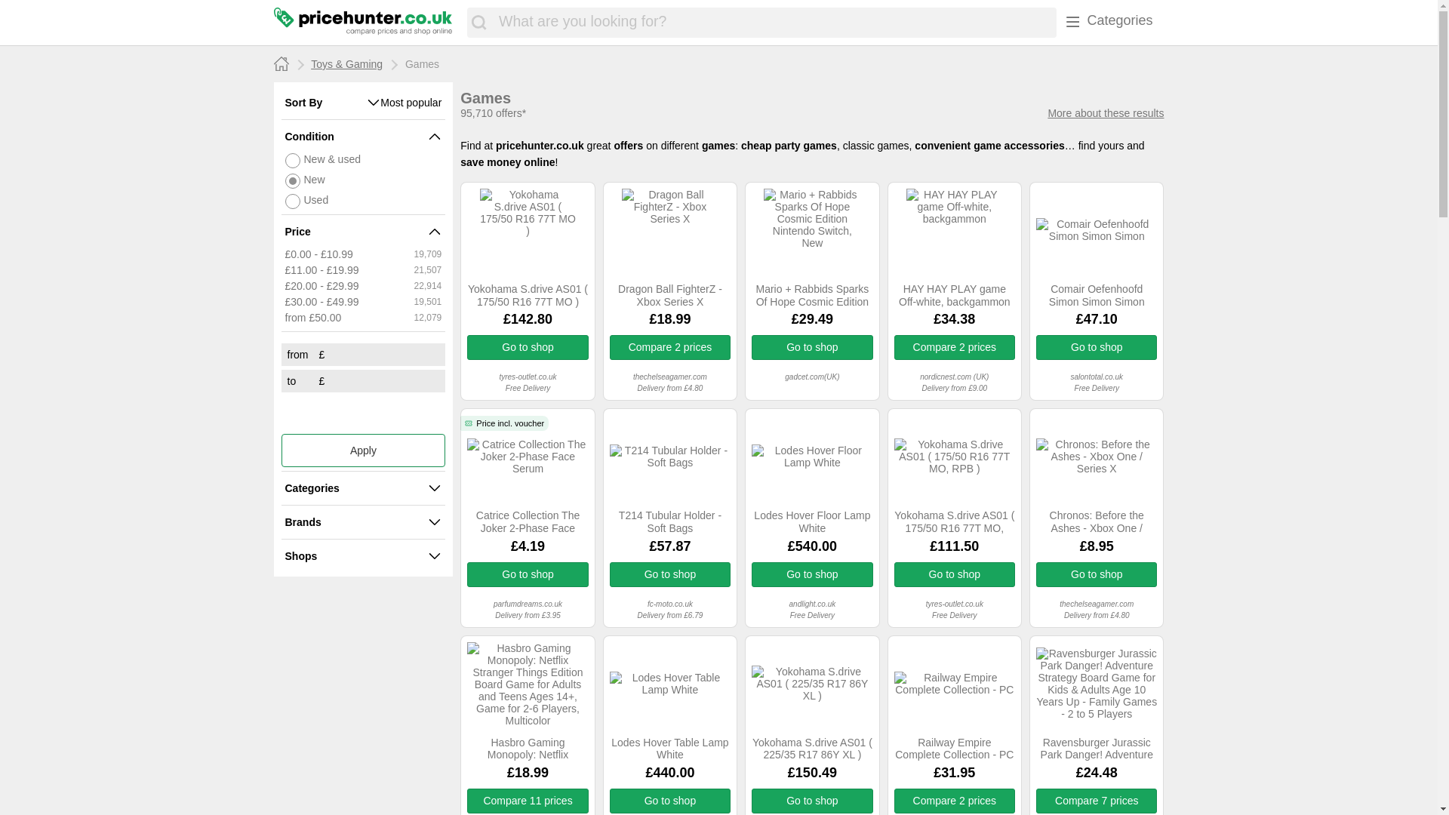 The image size is (1449, 815). What do you see at coordinates (670, 296) in the screenshot?
I see `Dragon Ball FighterZ - Xbox Series X` at bounding box center [670, 296].